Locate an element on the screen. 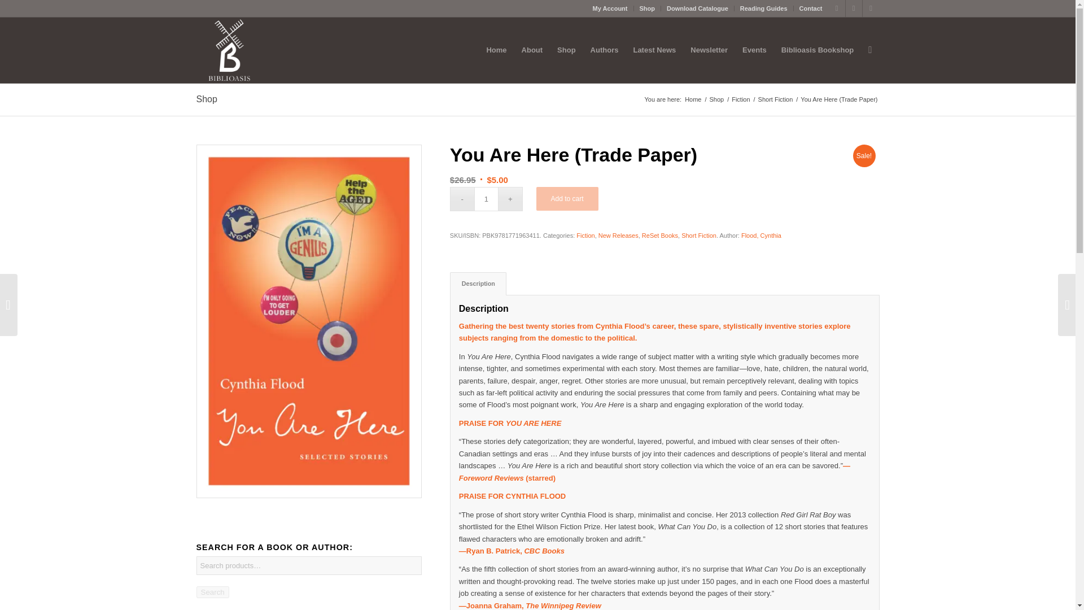  - is located at coordinates (462, 199).